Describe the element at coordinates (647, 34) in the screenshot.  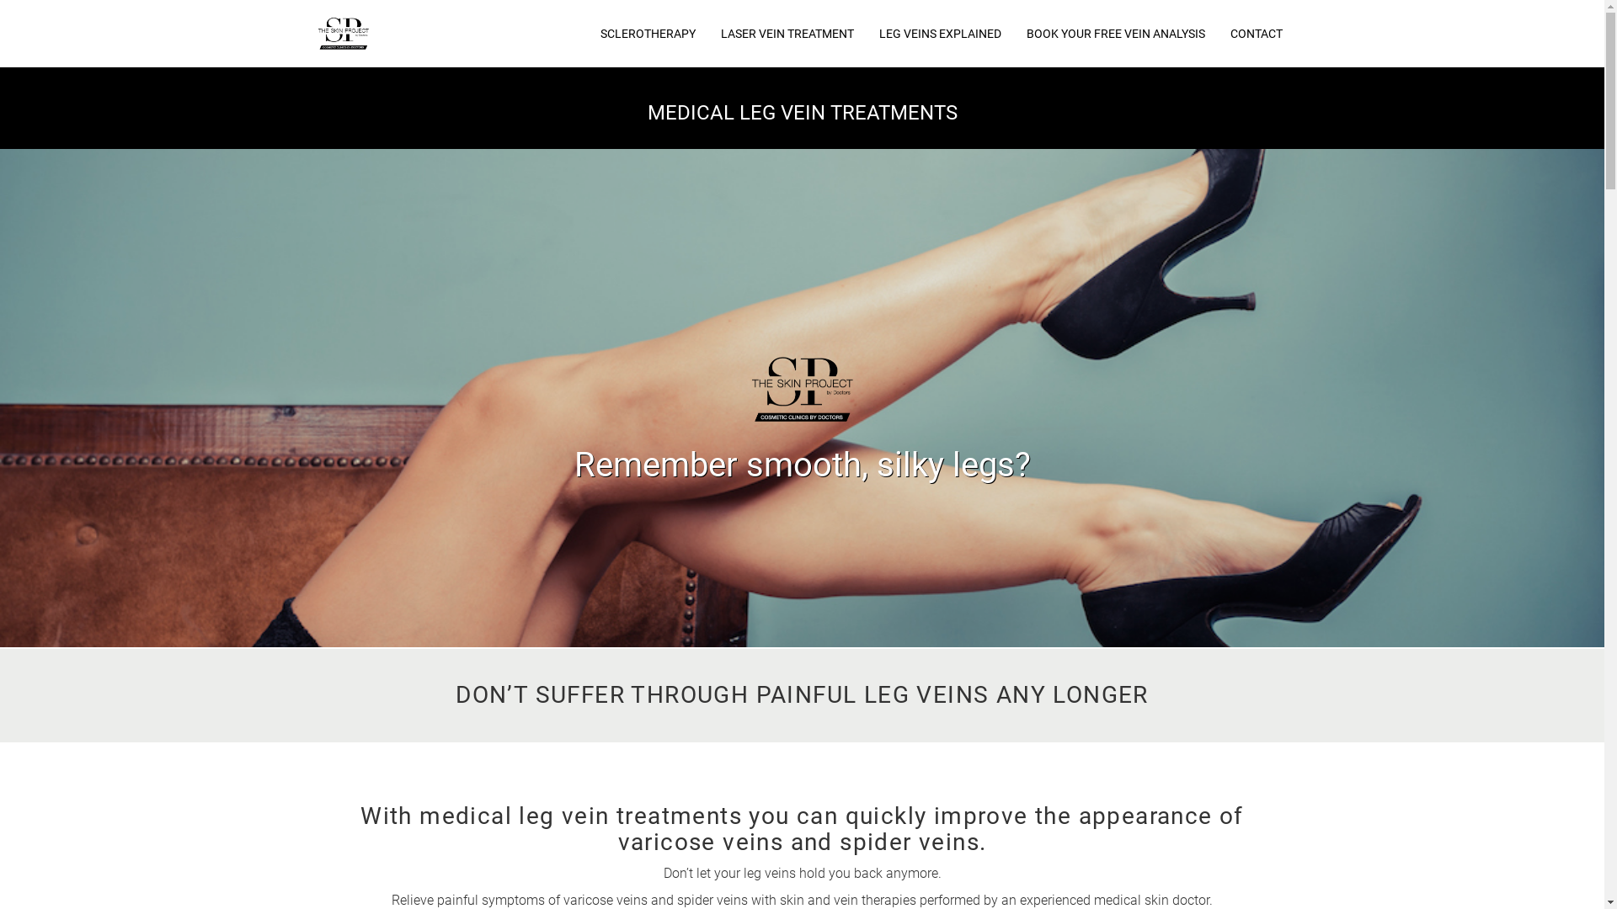
I see `SCLEROTHERAPY` at that location.